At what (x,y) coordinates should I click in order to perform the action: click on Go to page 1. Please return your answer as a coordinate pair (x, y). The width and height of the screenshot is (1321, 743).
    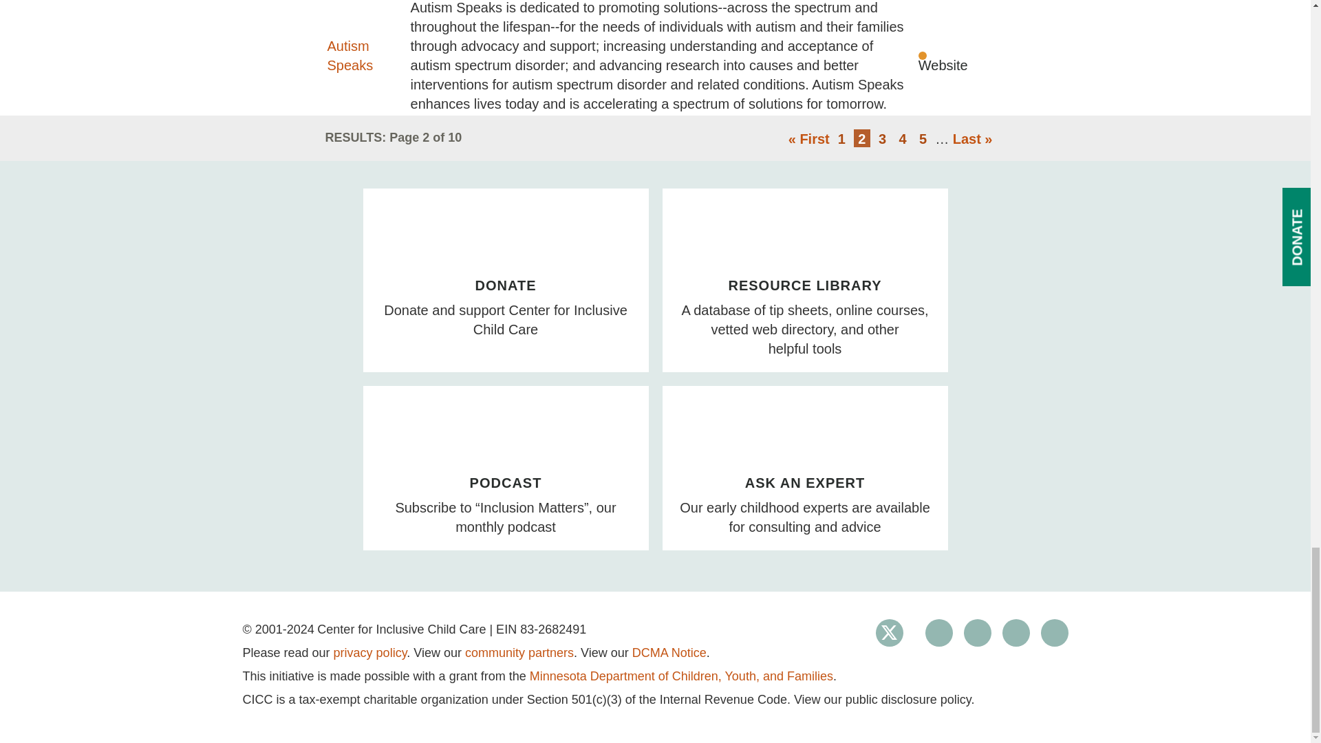
    Looking at the image, I should click on (841, 138).